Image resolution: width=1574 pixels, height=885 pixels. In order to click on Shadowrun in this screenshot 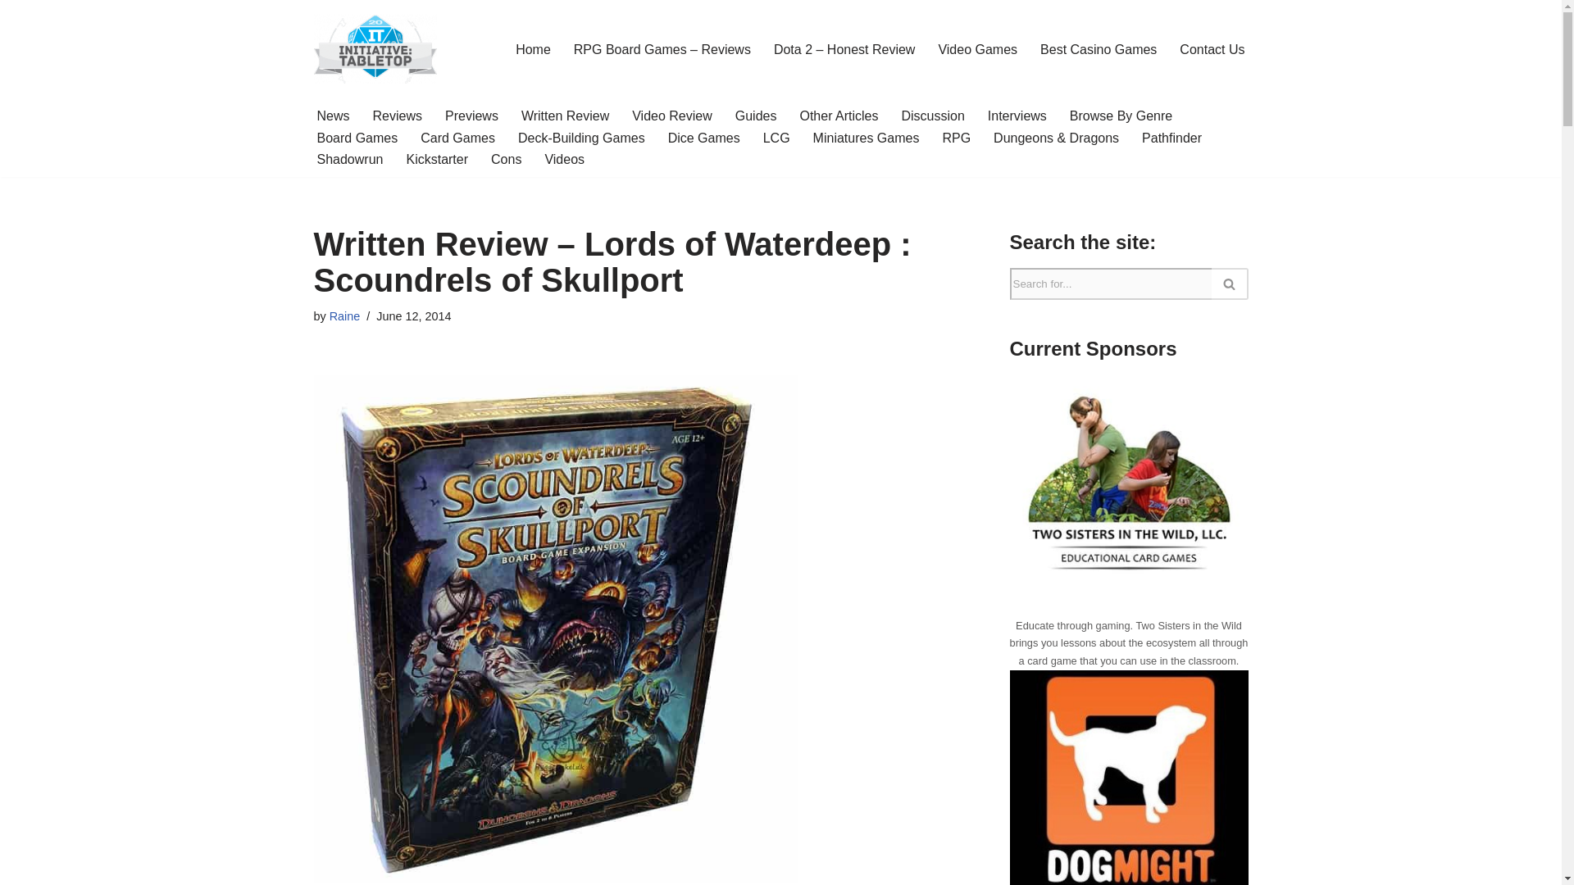, I will do `click(349, 159)`.